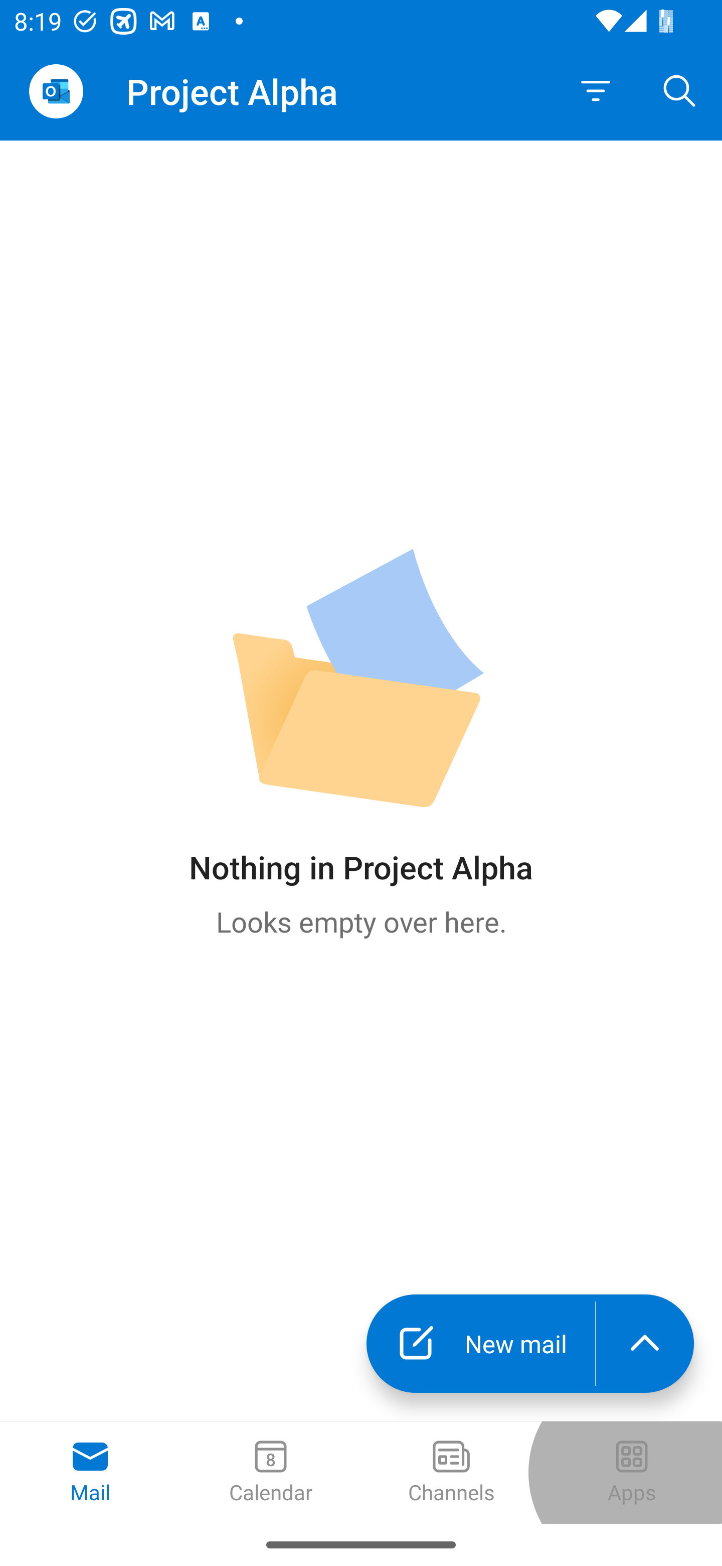  Describe the element at coordinates (56, 91) in the screenshot. I see `Open Navigation Drawer` at that location.